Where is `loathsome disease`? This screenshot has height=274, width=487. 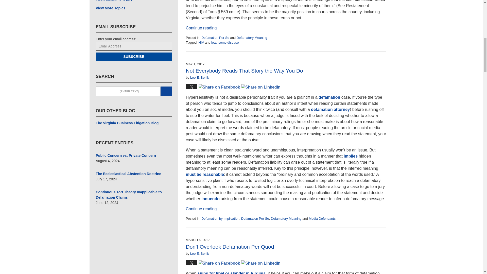 loathsome disease is located at coordinates (225, 42).